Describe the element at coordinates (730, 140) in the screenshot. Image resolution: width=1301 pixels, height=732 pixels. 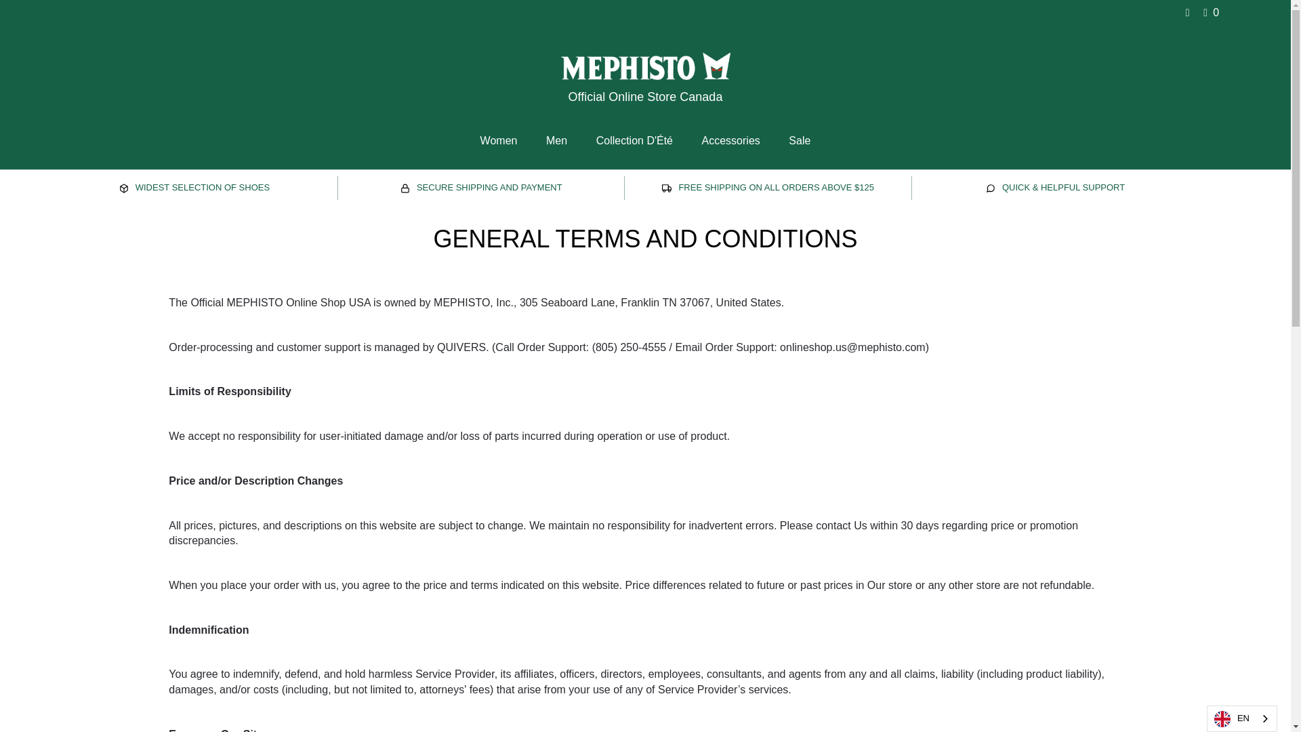
I see `Accessories` at that location.